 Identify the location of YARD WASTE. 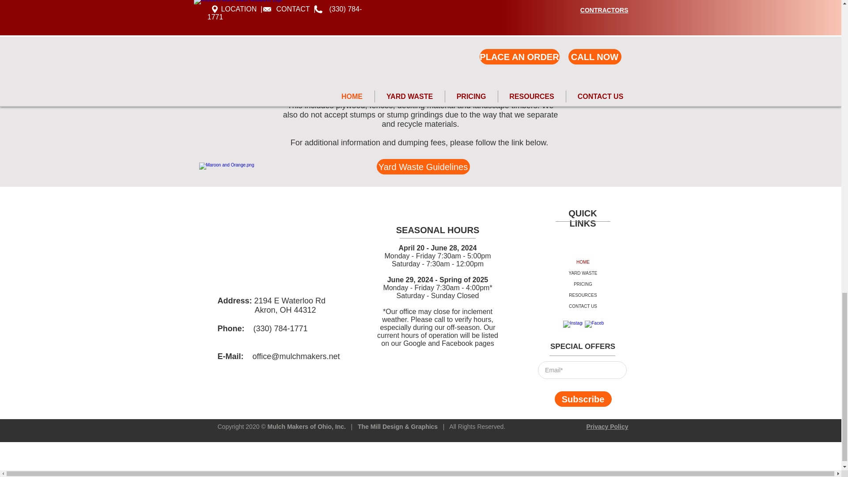
(583, 273).